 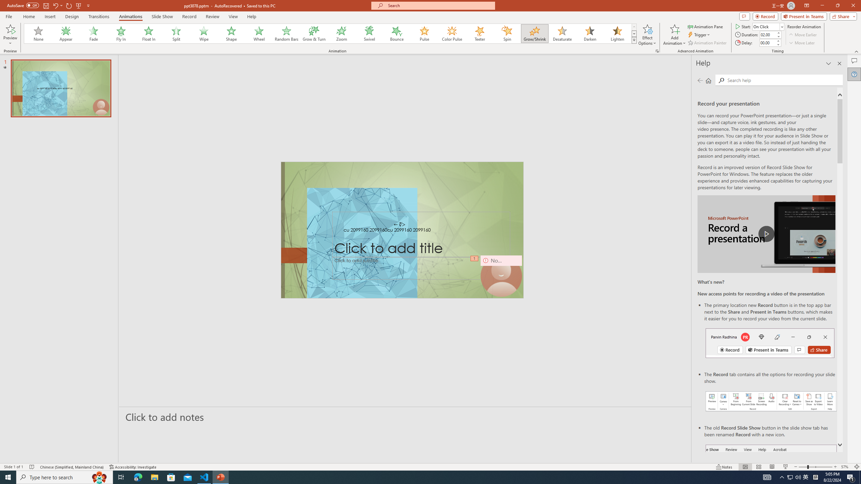 I want to click on Zoom 57%, so click(x=846, y=467).